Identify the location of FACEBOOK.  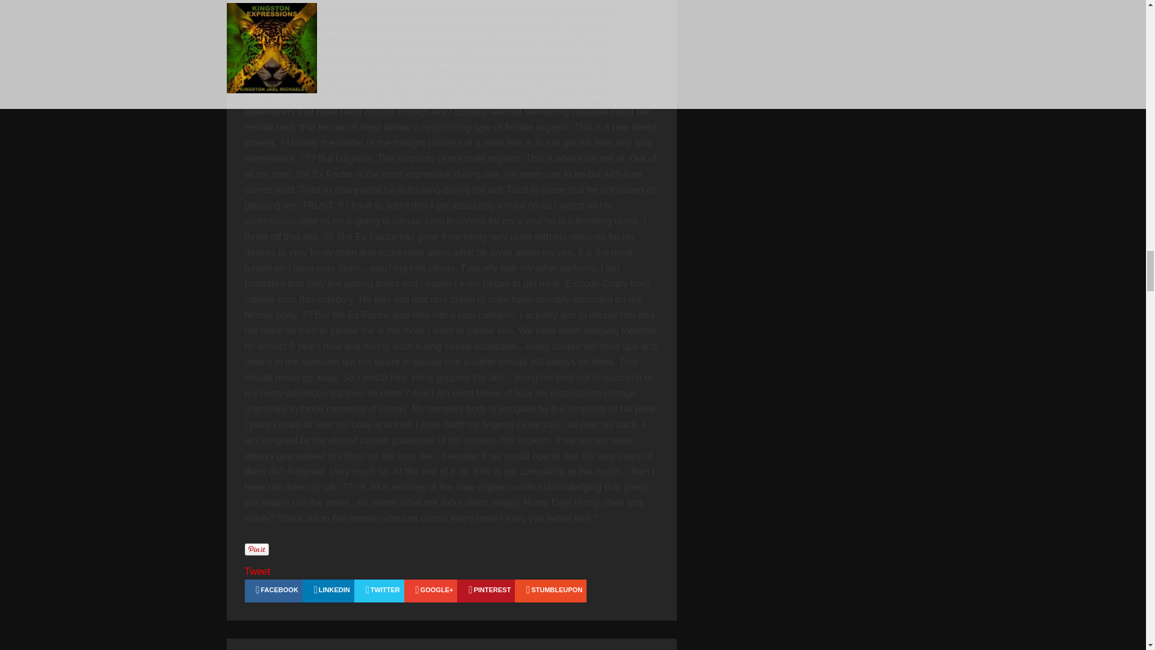
(273, 591).